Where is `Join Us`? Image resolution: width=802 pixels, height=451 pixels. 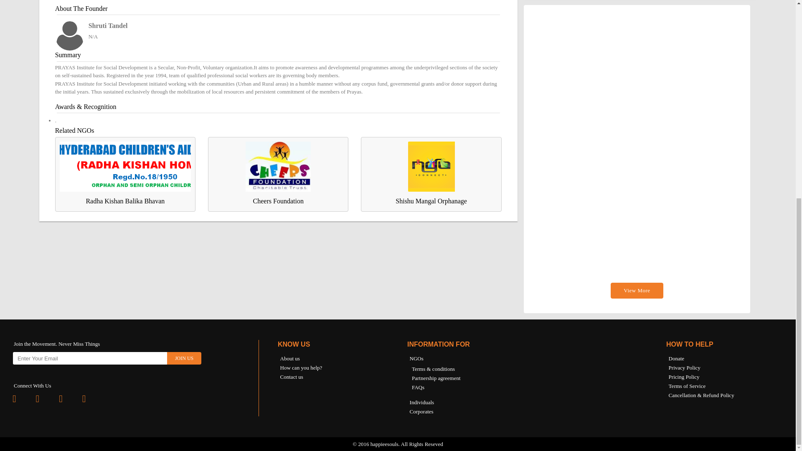 Join Us is located at coordinates (184, 358).